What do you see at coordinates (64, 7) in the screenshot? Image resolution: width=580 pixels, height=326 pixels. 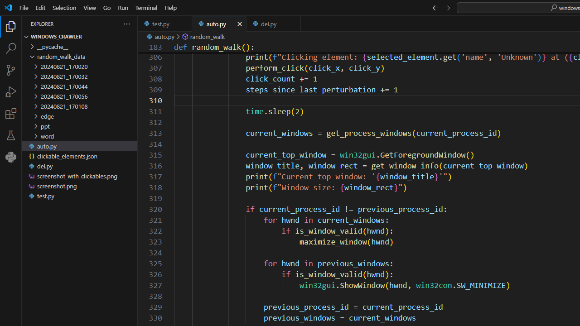 I see `Selection` at bounding box center [64, 7].